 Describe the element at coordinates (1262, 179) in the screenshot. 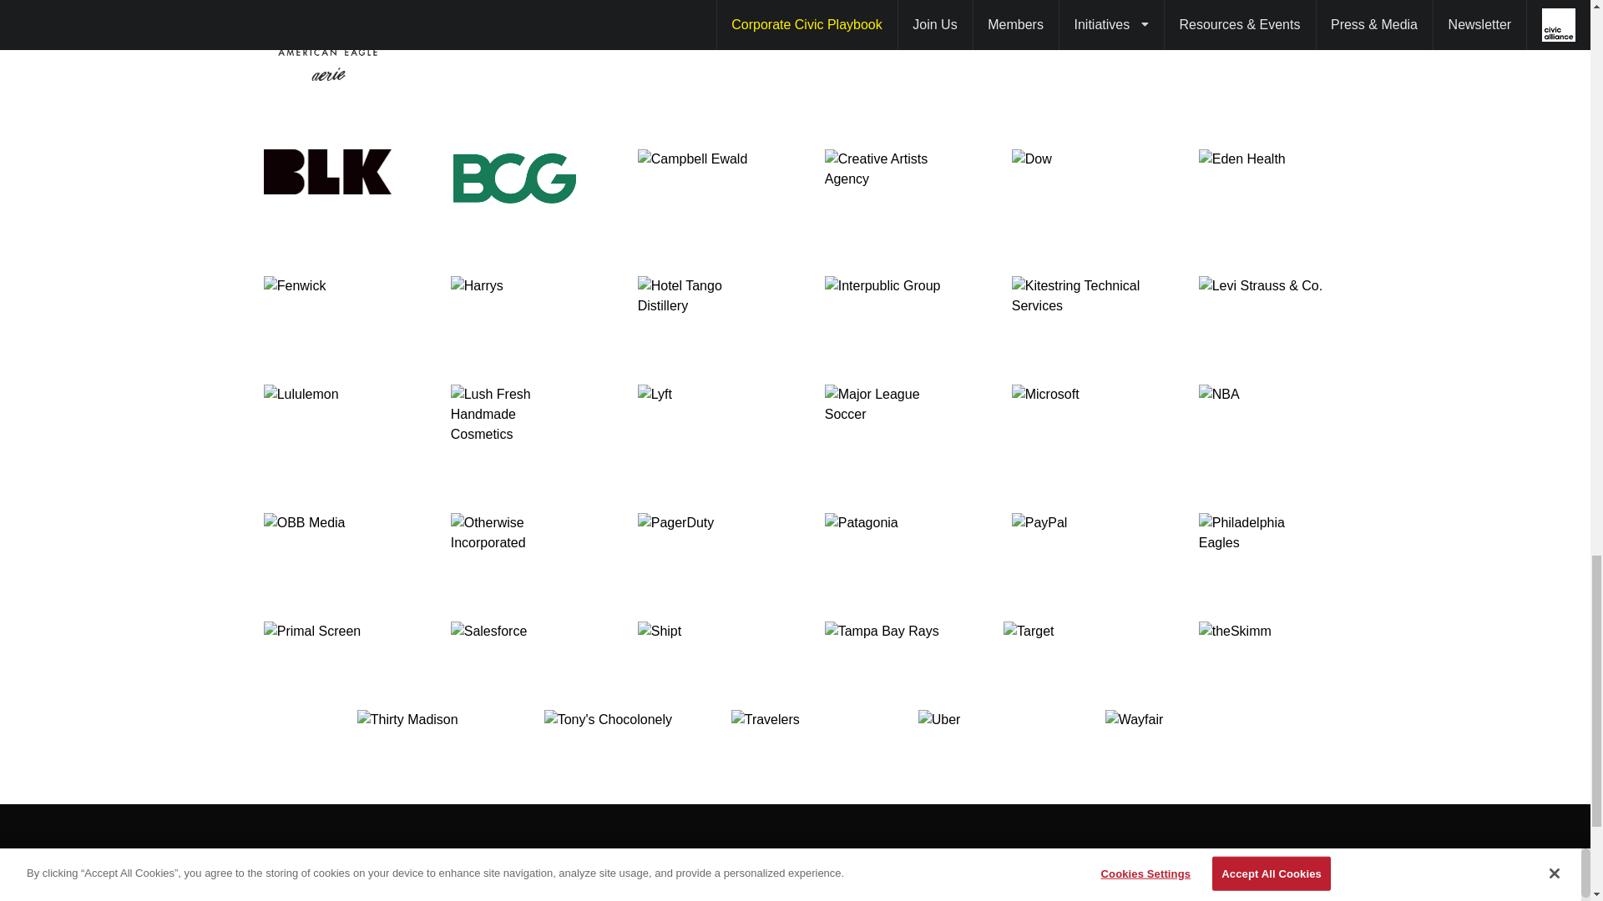

I see `Eden Health` at that location.